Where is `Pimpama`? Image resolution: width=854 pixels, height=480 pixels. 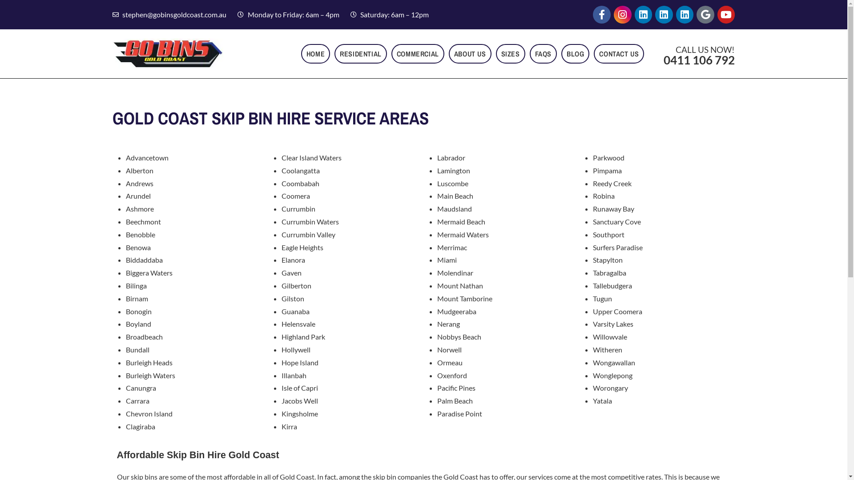 Pimpama is located at coordinates (607, 170).